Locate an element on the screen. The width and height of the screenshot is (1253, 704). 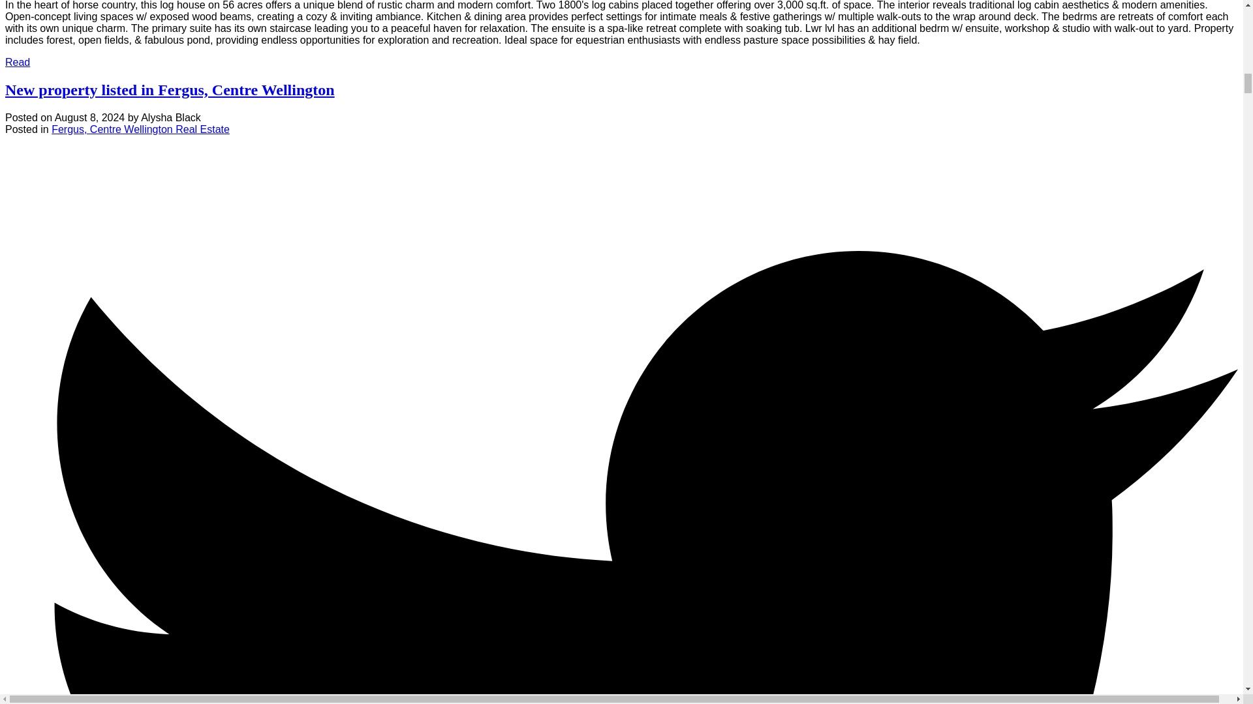
New property listed in Fergus, Centre Wellington is located at coordinates (170, 90).